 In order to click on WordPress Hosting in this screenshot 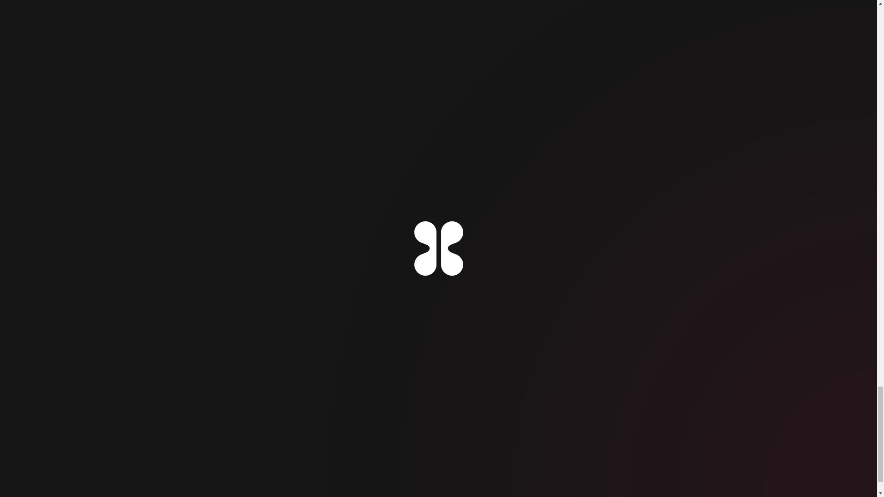, I will do `click(692, 331)`.